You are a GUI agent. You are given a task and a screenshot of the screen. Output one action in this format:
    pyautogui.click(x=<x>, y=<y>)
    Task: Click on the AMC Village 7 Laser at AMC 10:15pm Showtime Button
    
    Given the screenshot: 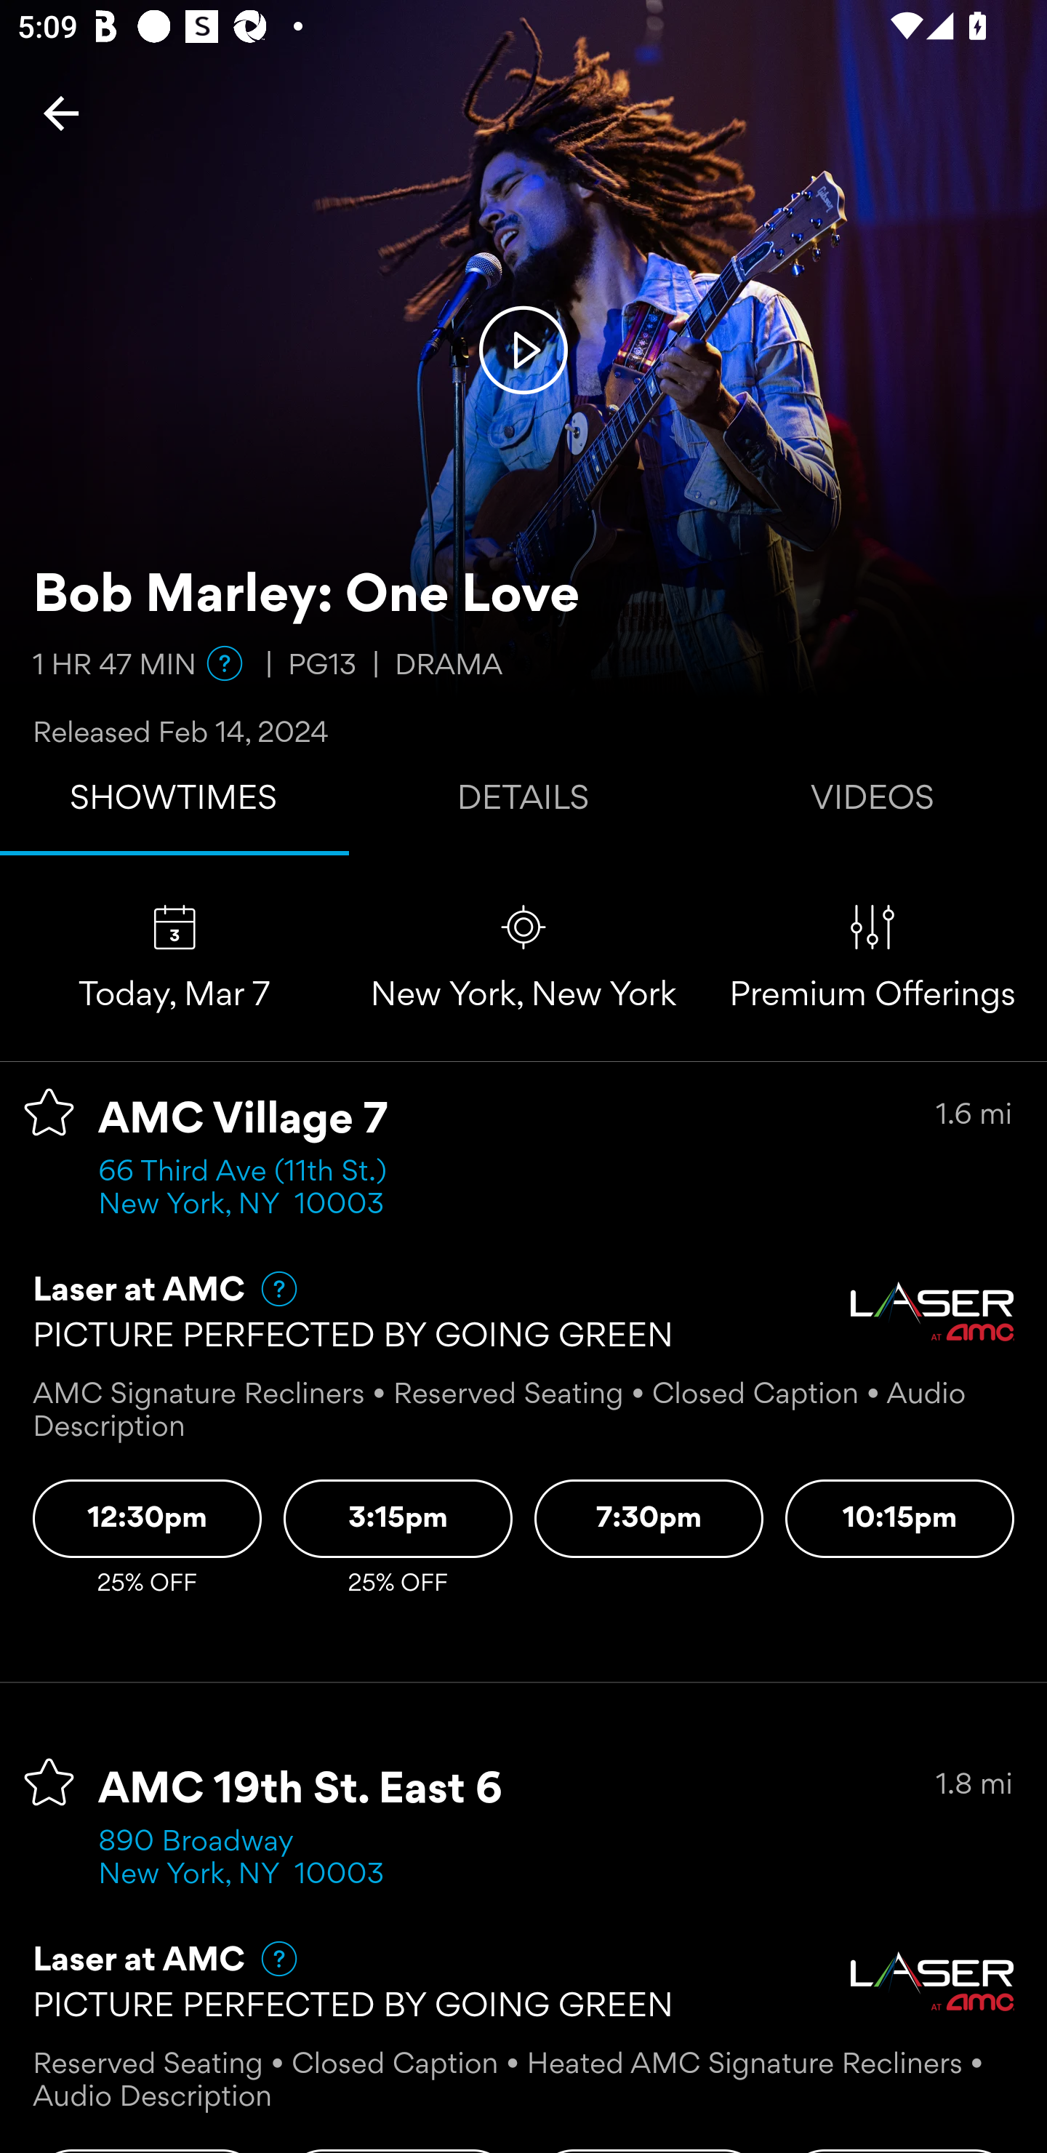 What is the action you would take?
    pyautogui.click(x=900, y=1519)
    